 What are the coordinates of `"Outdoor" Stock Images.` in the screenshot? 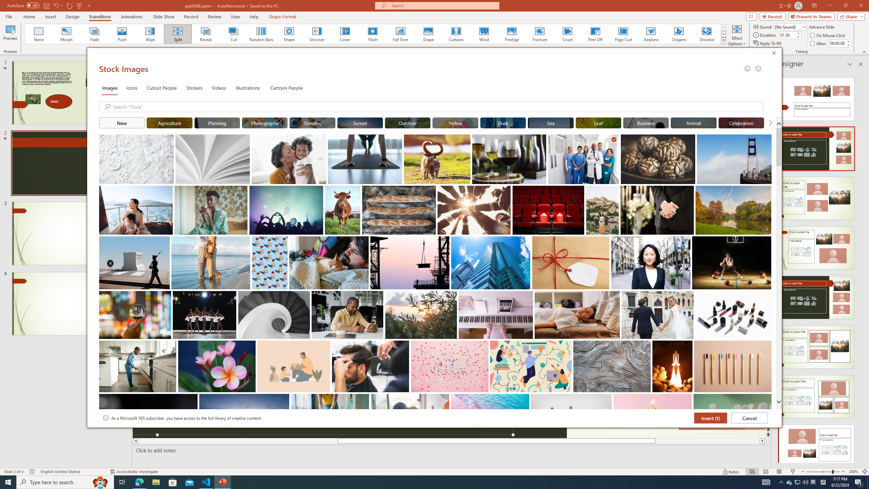 It's located at (407, 123).